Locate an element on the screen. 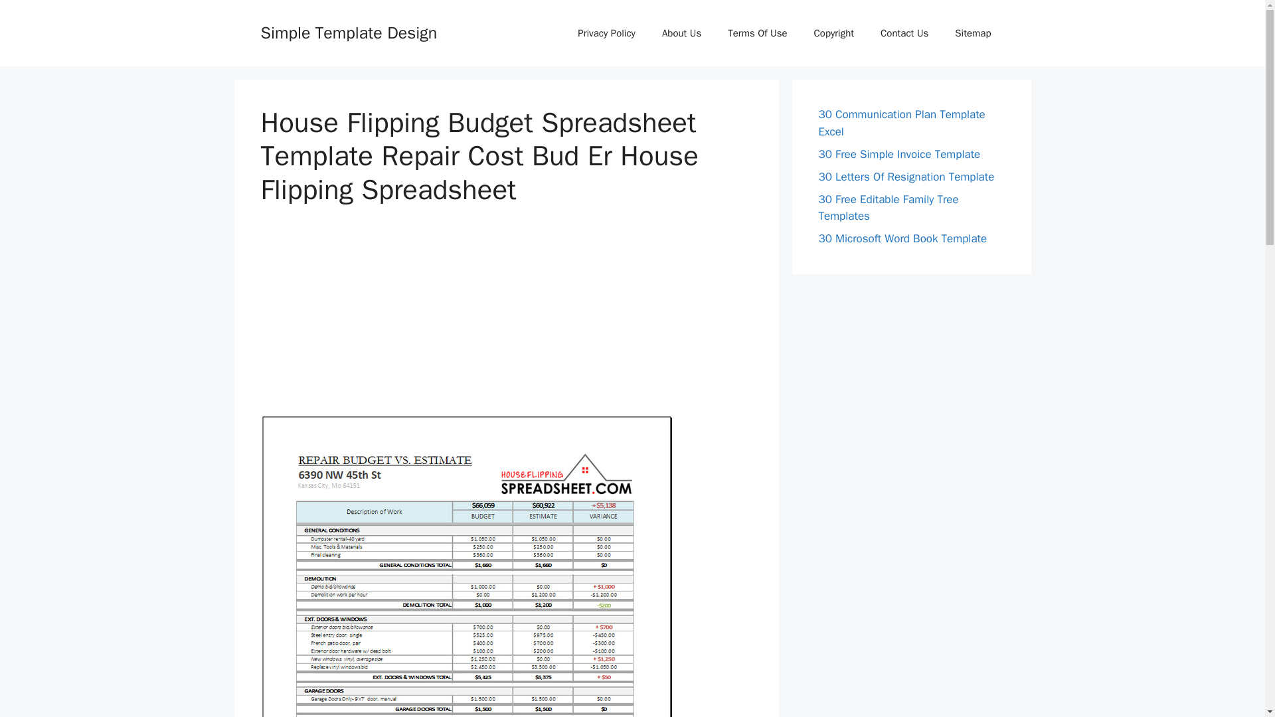  Sitemap is located at coordinates (973, 33).